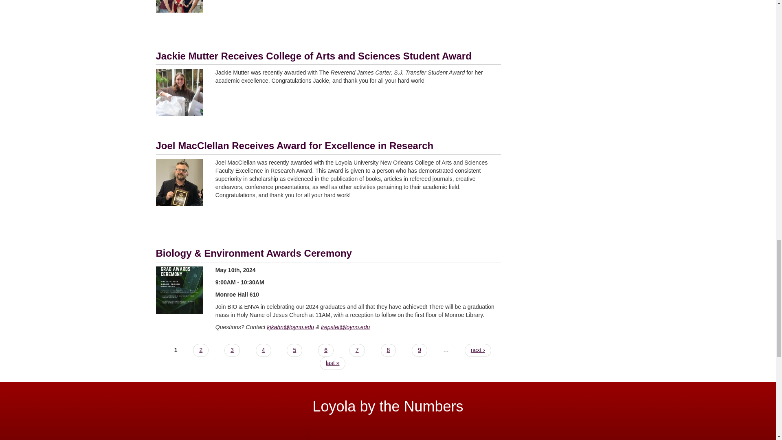 This screenshot has width=782, height=440. Describe the element at coordinates (357, 350) in the screenshot. I see `Go to page 7` at that location.